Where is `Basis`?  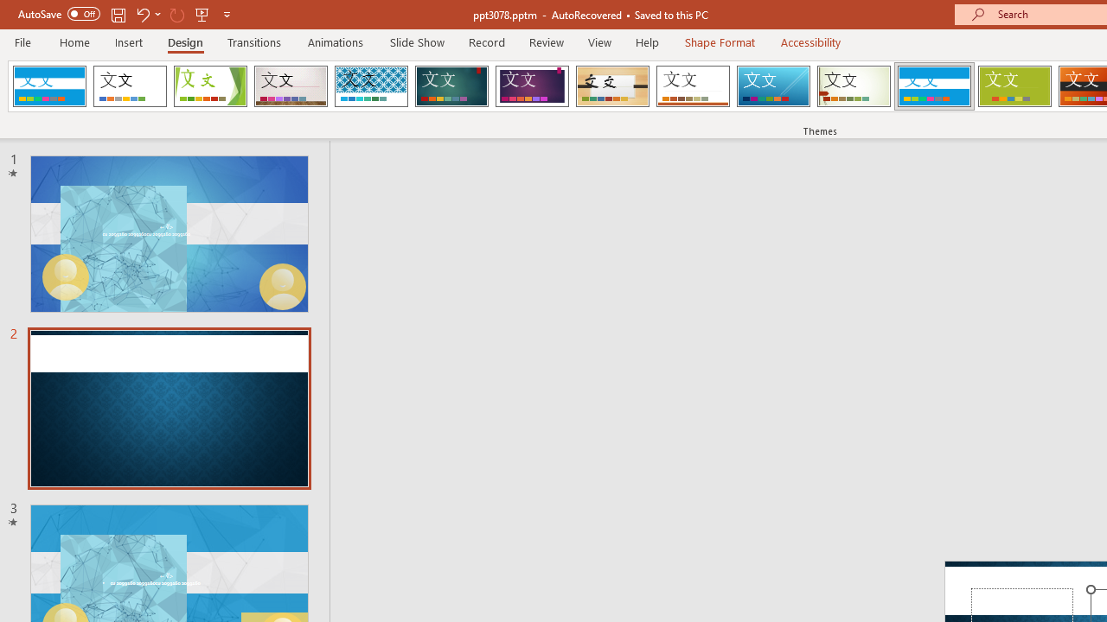
Basis is located at coordinates (1014, 86).